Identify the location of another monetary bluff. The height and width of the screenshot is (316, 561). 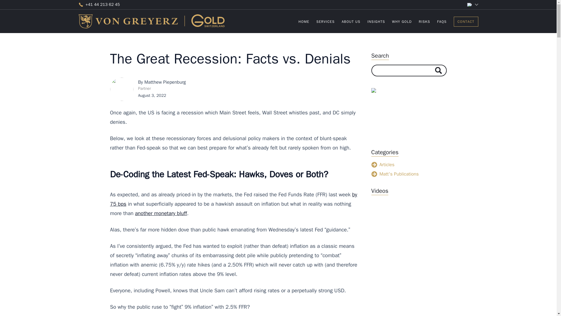
(161, 213).